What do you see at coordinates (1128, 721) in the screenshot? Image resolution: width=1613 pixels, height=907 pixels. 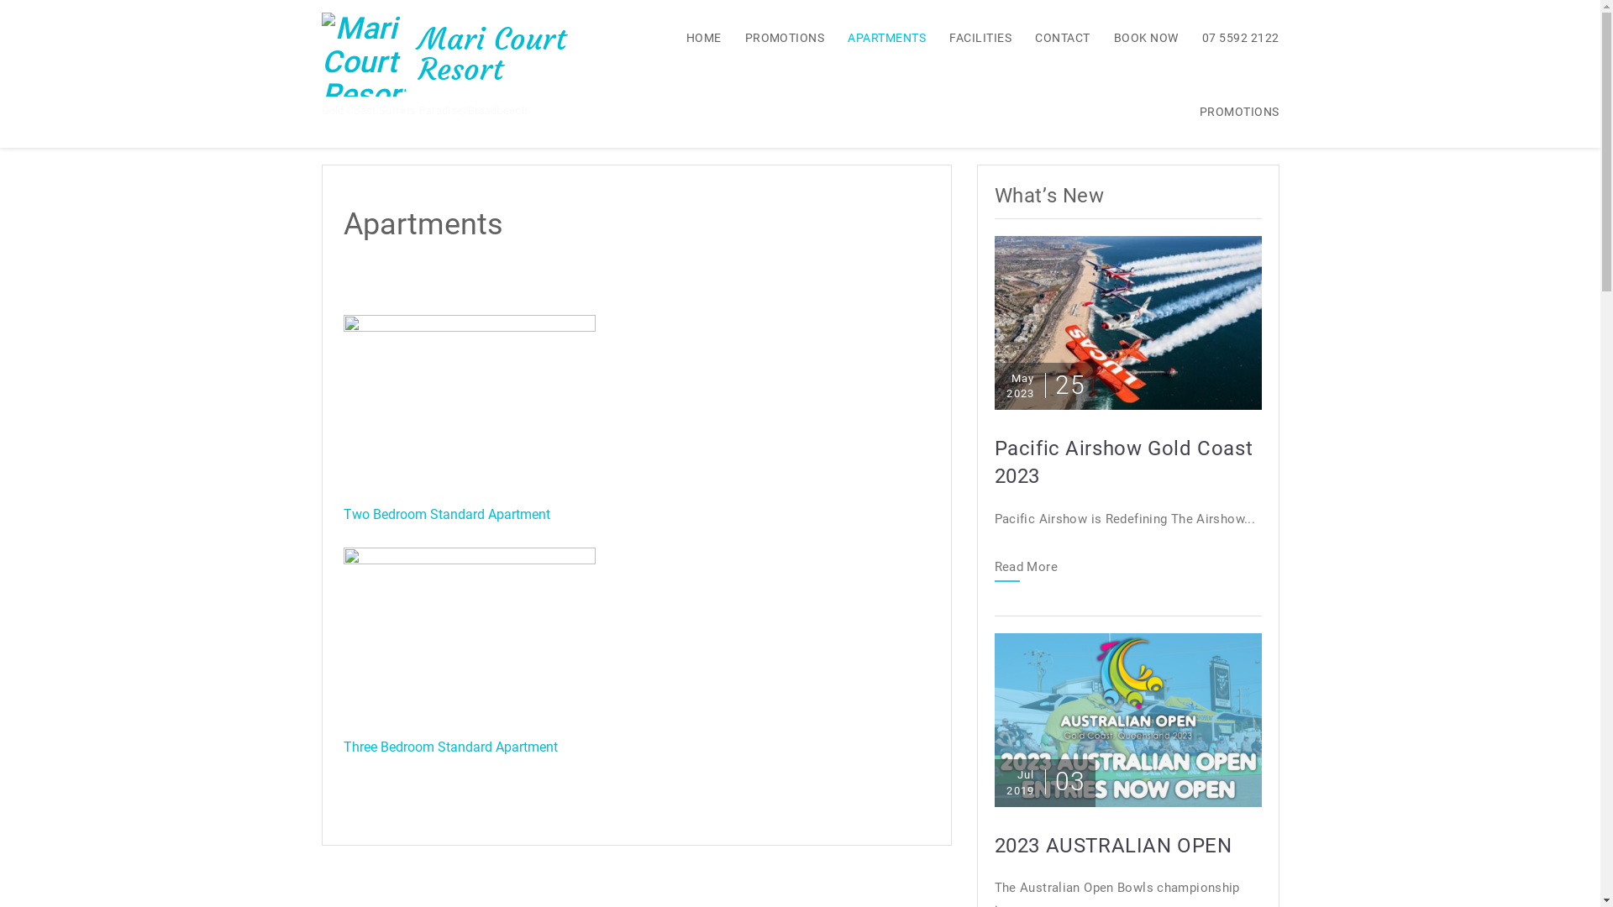 I see `2023 AUSTRALIAN OPEN` at bounding box center [1128, 721].